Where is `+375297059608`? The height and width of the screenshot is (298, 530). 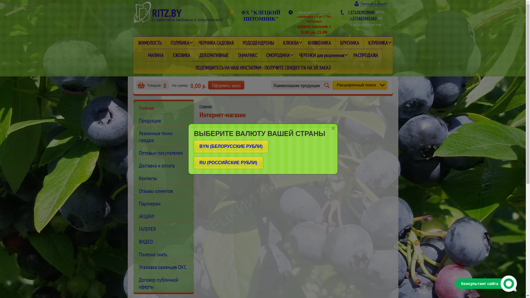
+375297059608 is located at coordinates (361, 12).